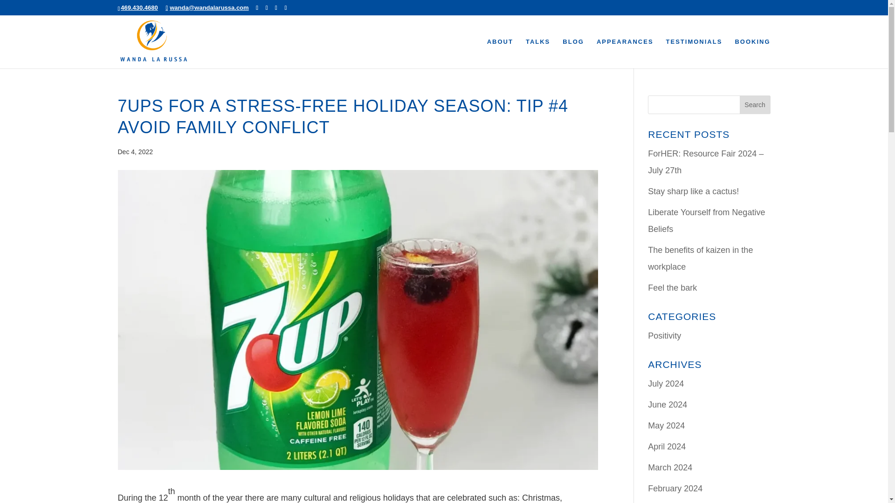  Describe the element at coordinates (665, 335) in the screenshot. I see `Positivity` at that location.